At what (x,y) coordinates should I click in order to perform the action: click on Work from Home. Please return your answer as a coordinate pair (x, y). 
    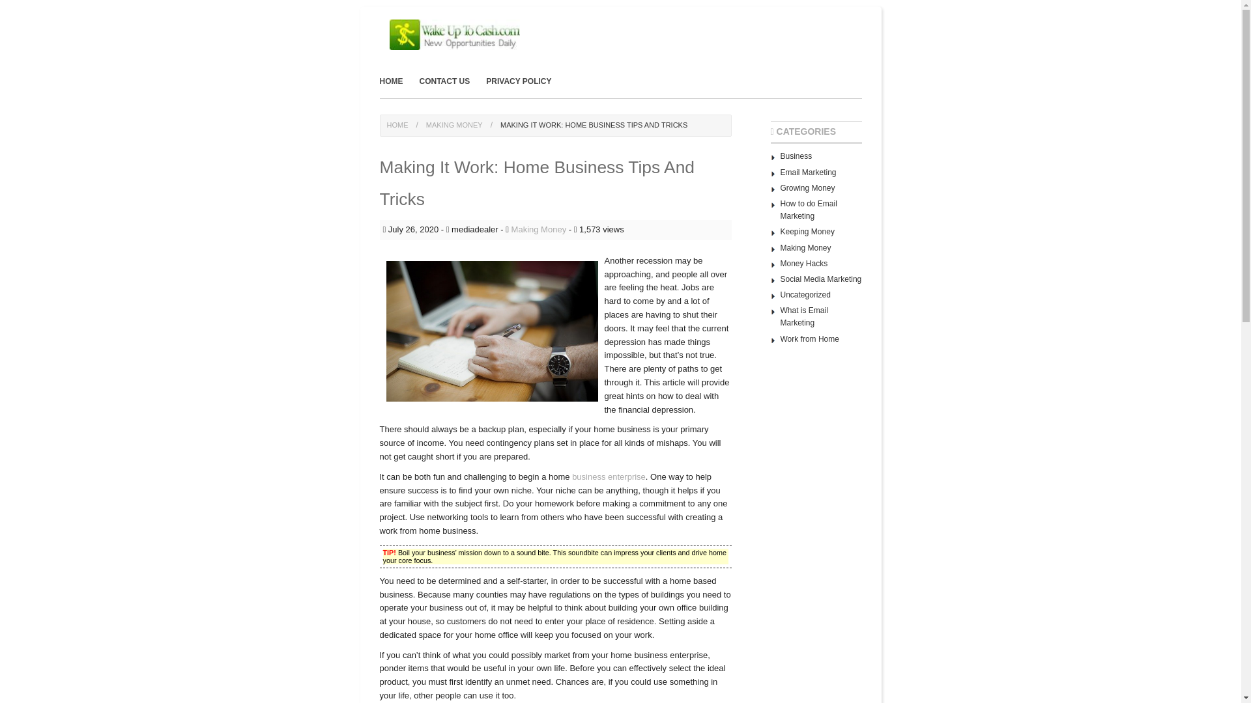
    Looking at the image, I should click on (810, 339).